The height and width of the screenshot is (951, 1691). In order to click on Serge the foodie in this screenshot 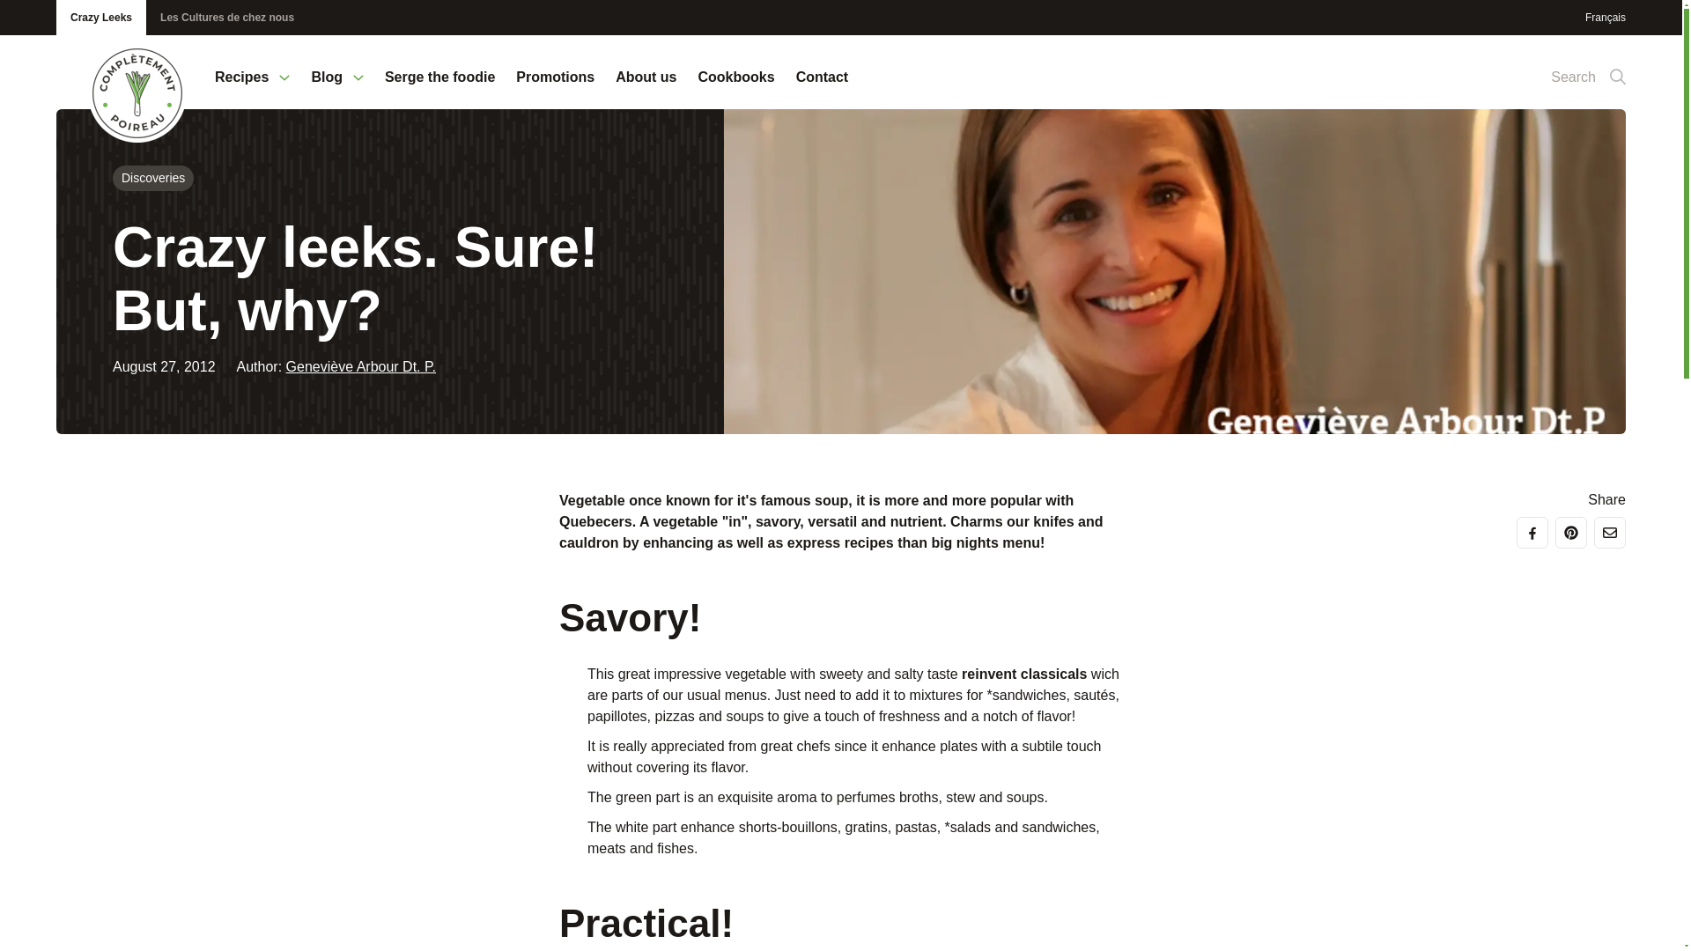, I will do `click(440, 88)`.